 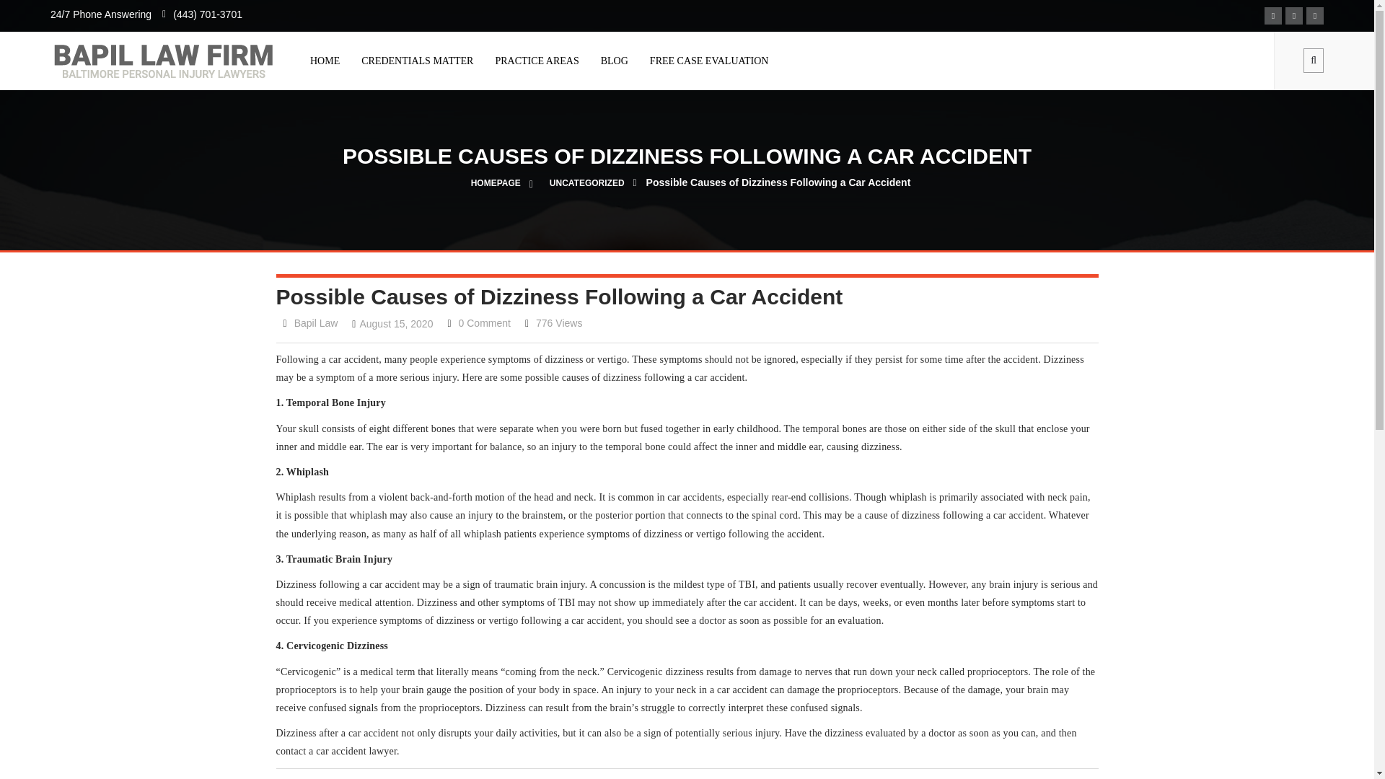 What do you see at coordinates (496, 183) in the screenshot?
I see `Homepage` at bounding box center [496, 183].